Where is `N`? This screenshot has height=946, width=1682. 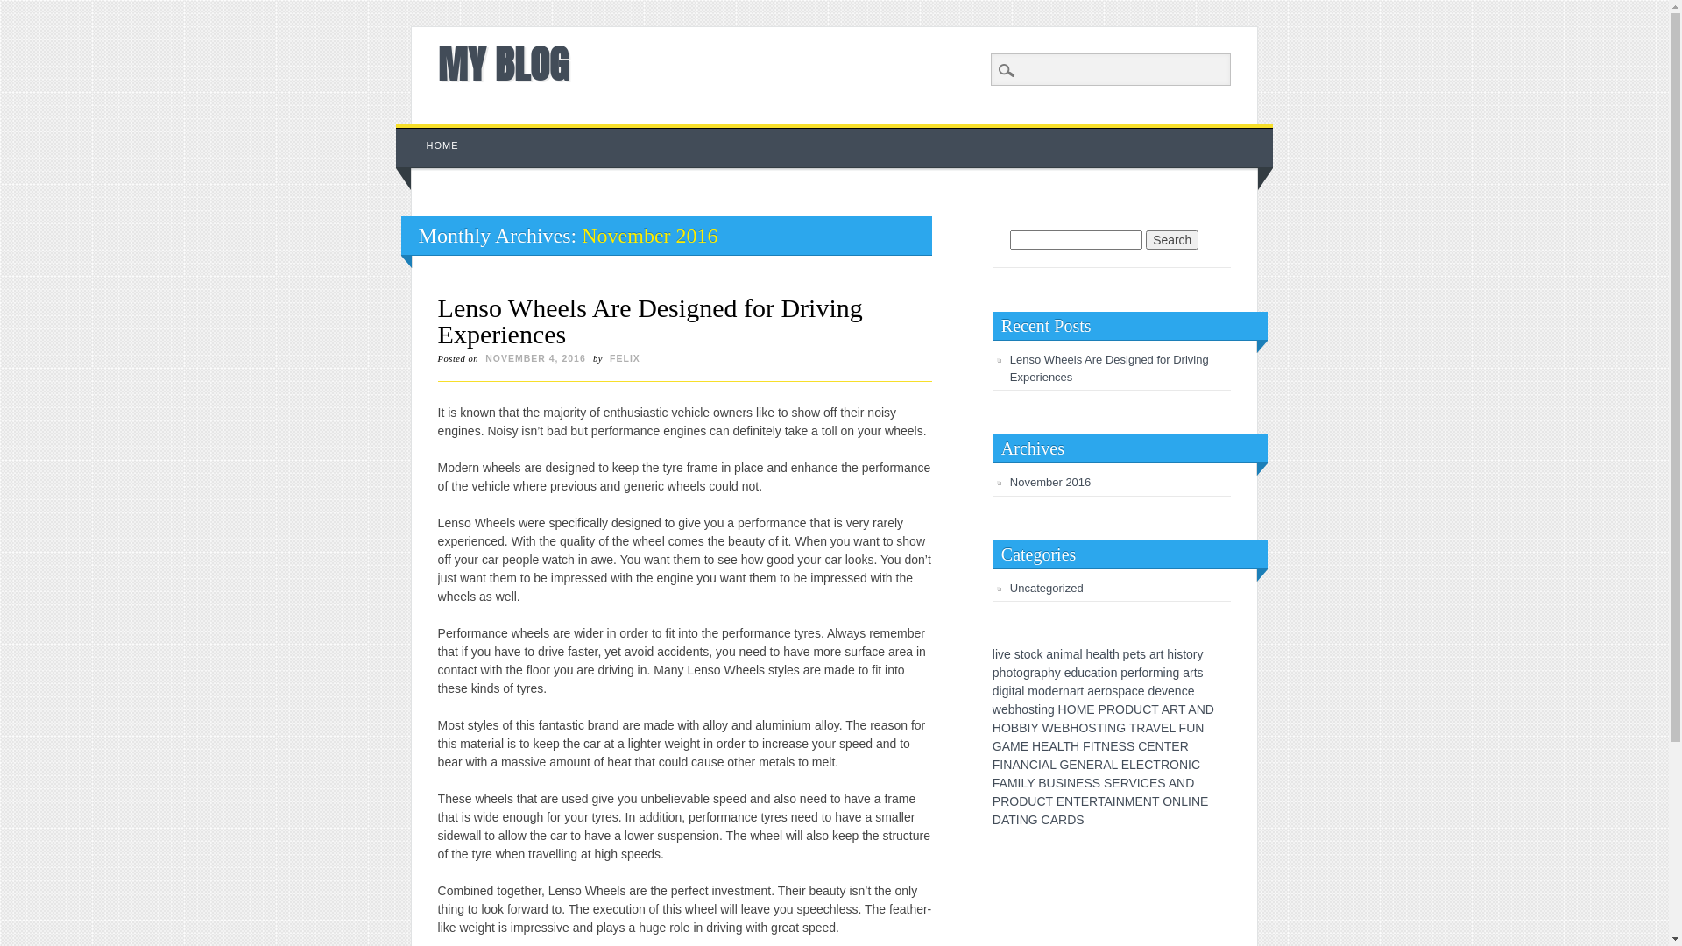
N is located at coordinates (1025, 765).